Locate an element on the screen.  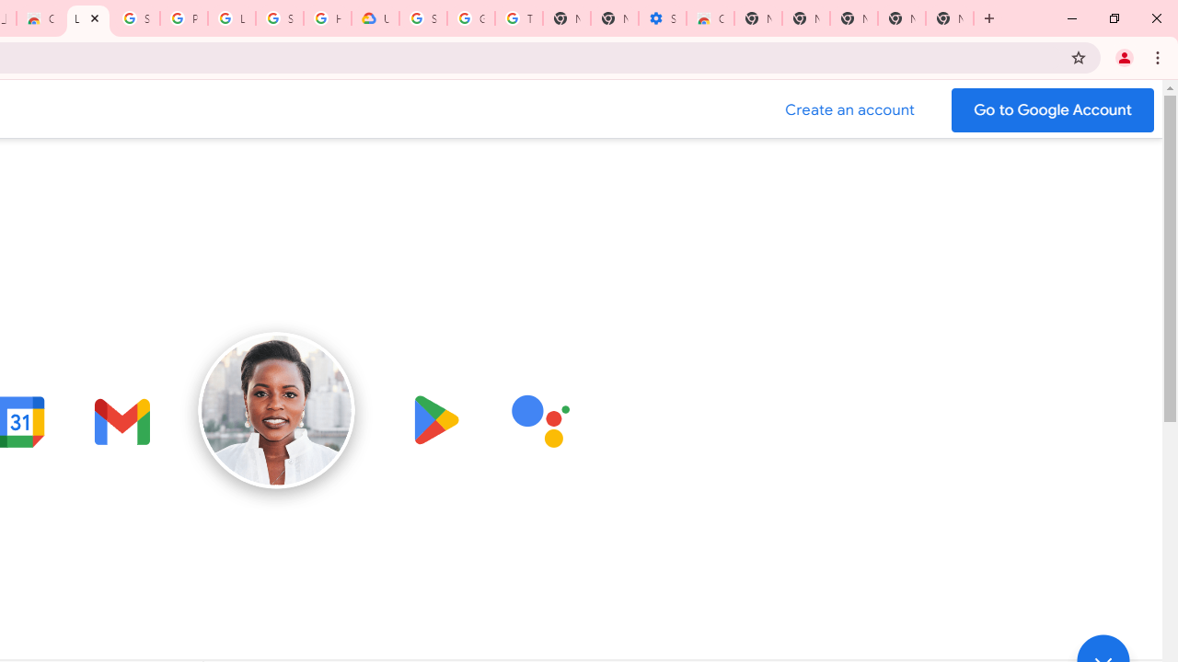
New Tab is located at coordinates (950, 18).